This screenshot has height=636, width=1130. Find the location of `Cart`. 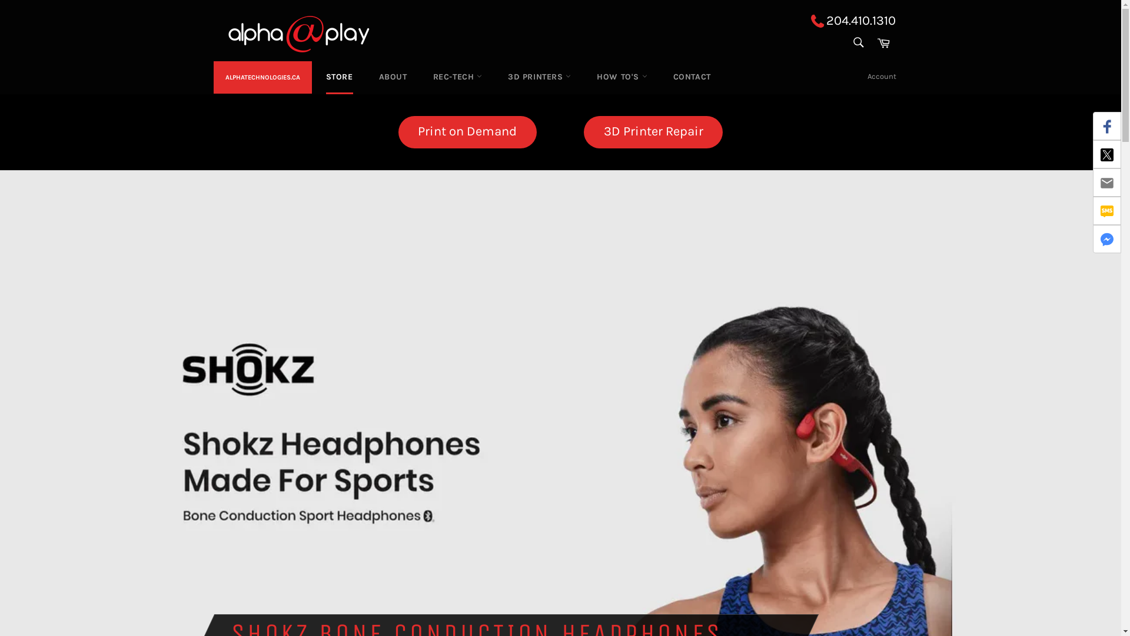

Cart is located at coordinates (883, 43).